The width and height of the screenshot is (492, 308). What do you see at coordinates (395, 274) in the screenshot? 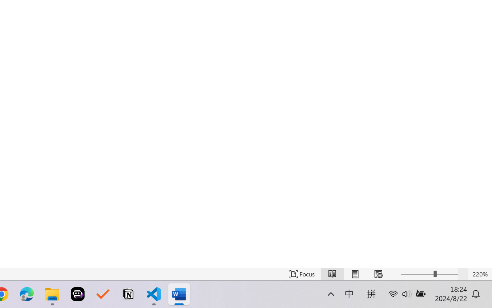
I see `Decrease Text Size` at bounding box center [395, 274].